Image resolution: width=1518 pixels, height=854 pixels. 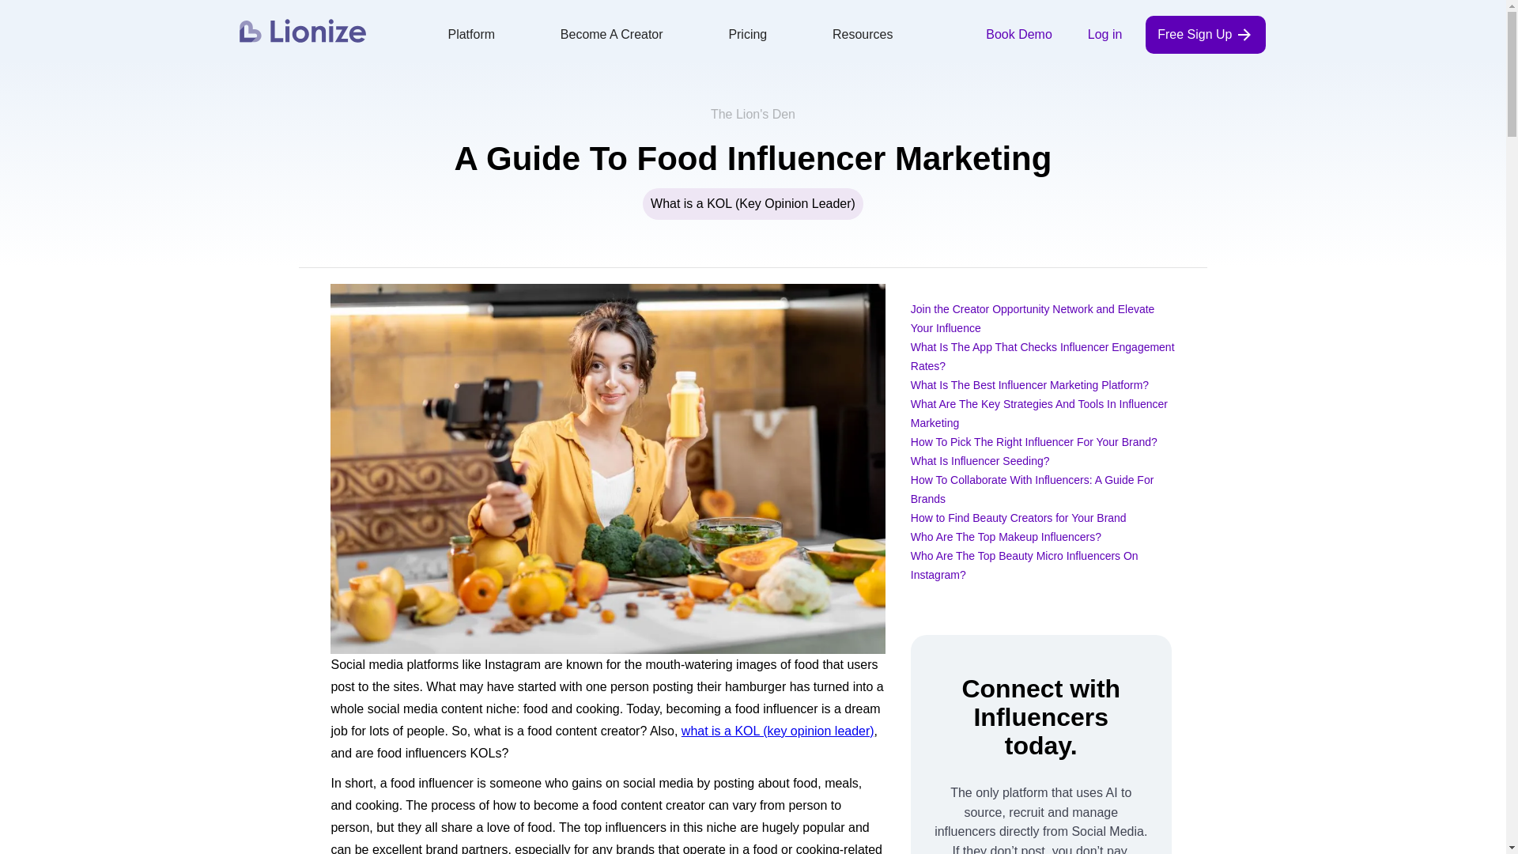 I want to click on Permalink to Who Are The Top Makeup Influencers?, so click(x=1006, y=536).